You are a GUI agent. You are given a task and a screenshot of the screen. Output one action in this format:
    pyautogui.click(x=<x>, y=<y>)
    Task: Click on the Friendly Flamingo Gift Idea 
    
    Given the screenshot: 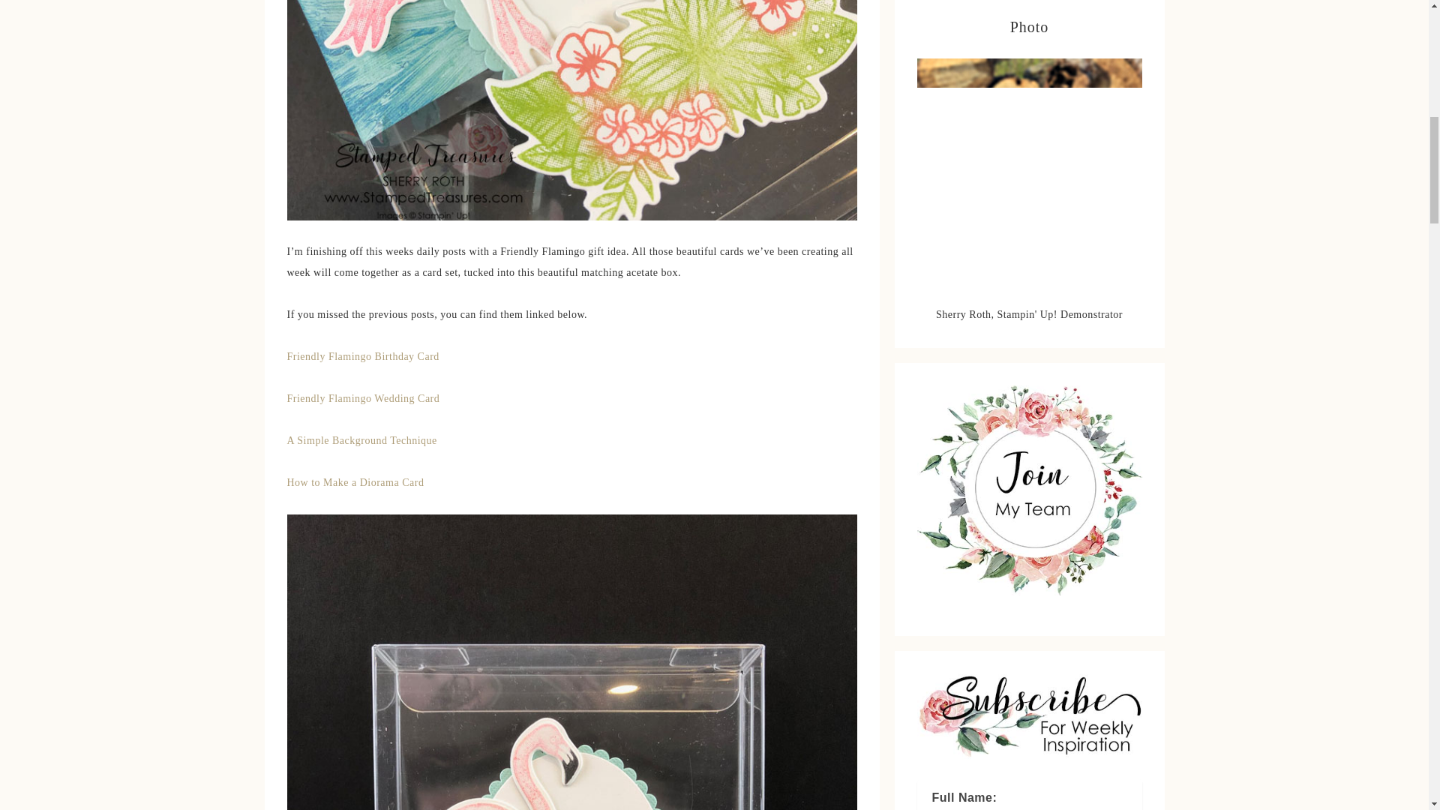 What is the action you would take?
    pyautogui.click(x=571, y=109)
    